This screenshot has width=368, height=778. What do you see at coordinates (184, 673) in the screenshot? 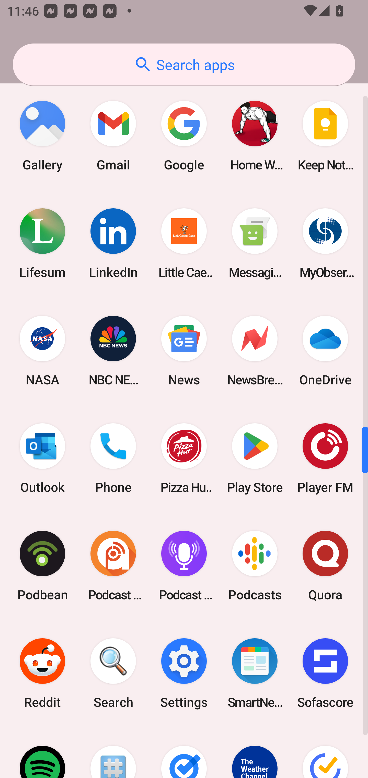
I see `Settings` at bounding box center [184, 673].